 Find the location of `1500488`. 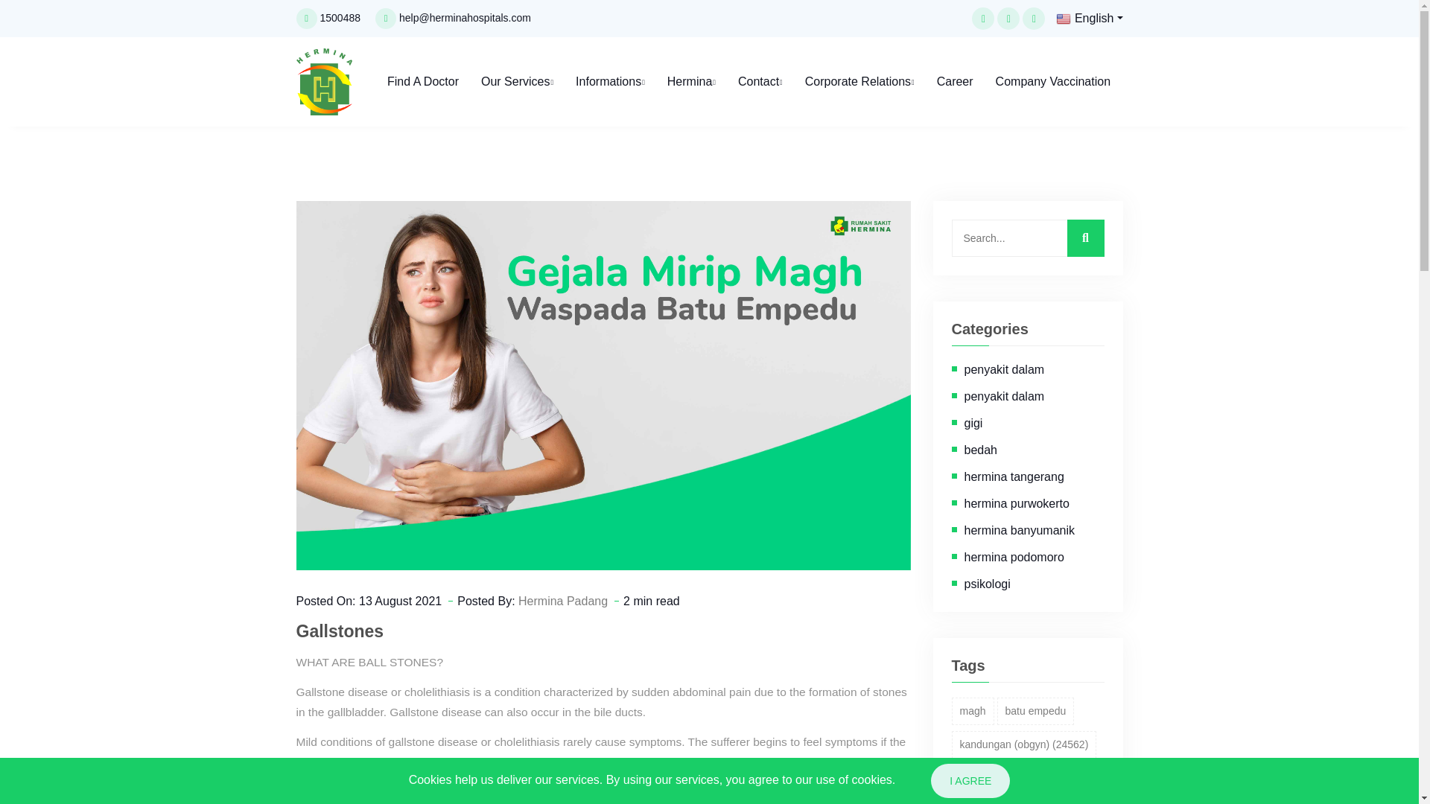

1500488 is located at coordinates (341, 18).